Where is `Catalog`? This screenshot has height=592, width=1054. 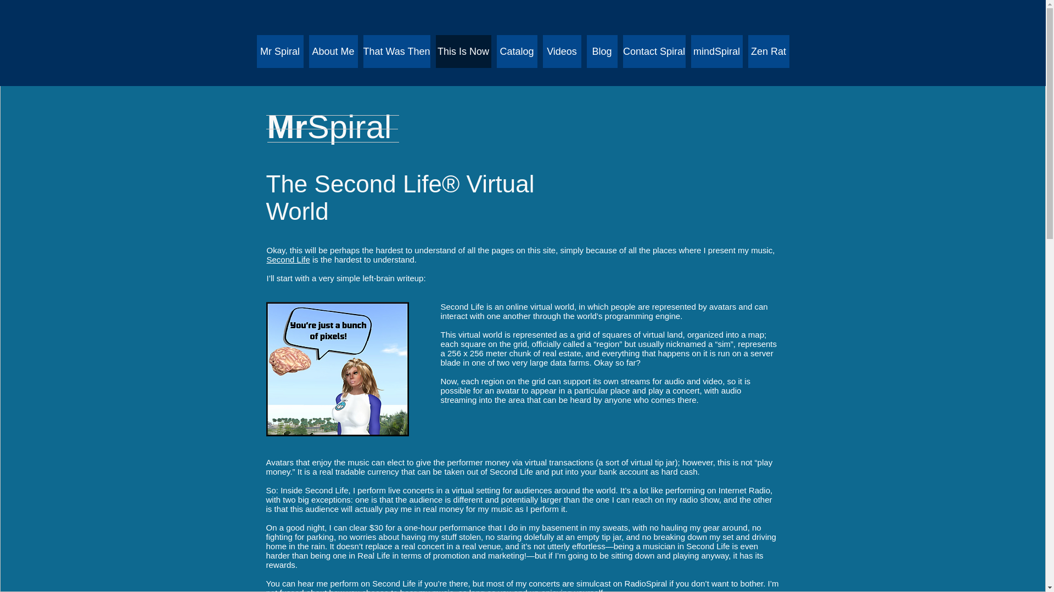 Catalog is located at coordinates (516, 52).